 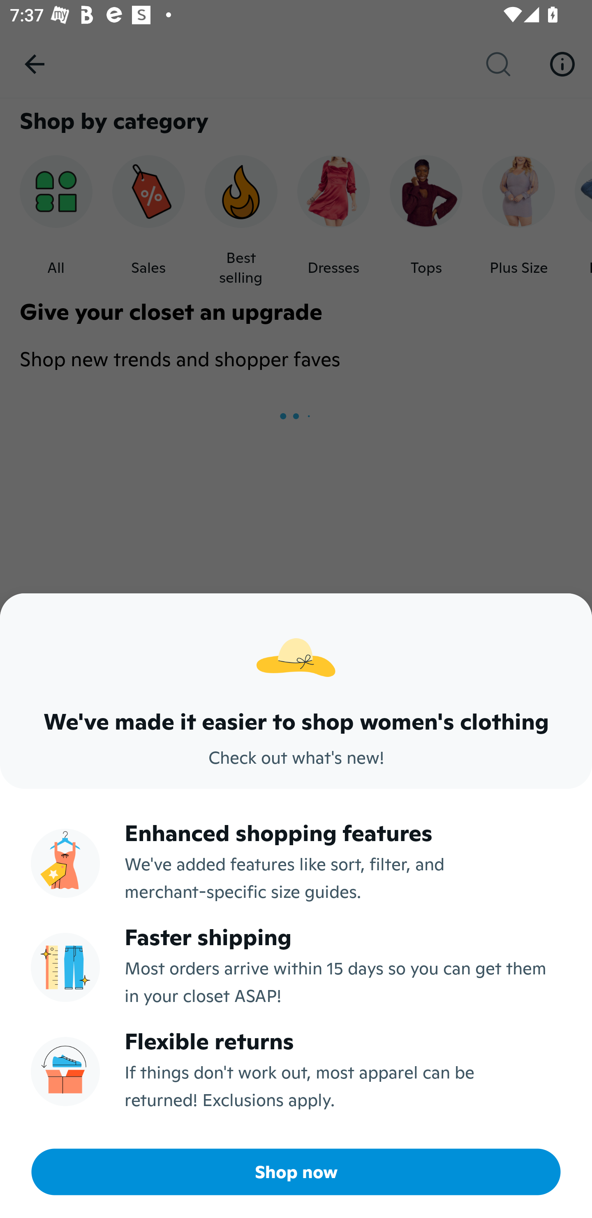 I want to click on Shop now, so click(x=296, y=1172).